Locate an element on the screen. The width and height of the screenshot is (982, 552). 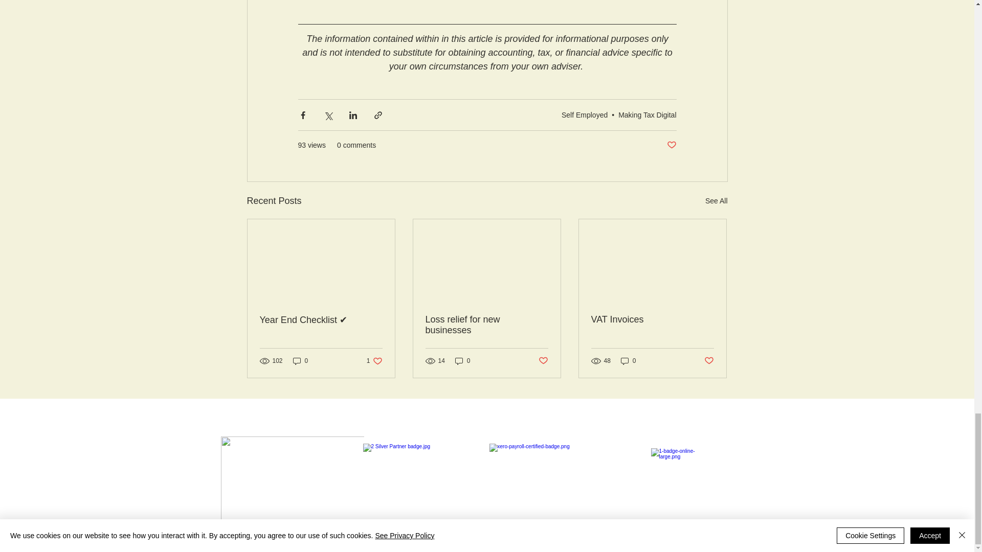
Post not marked as liked is located at coordinates (671, 145).